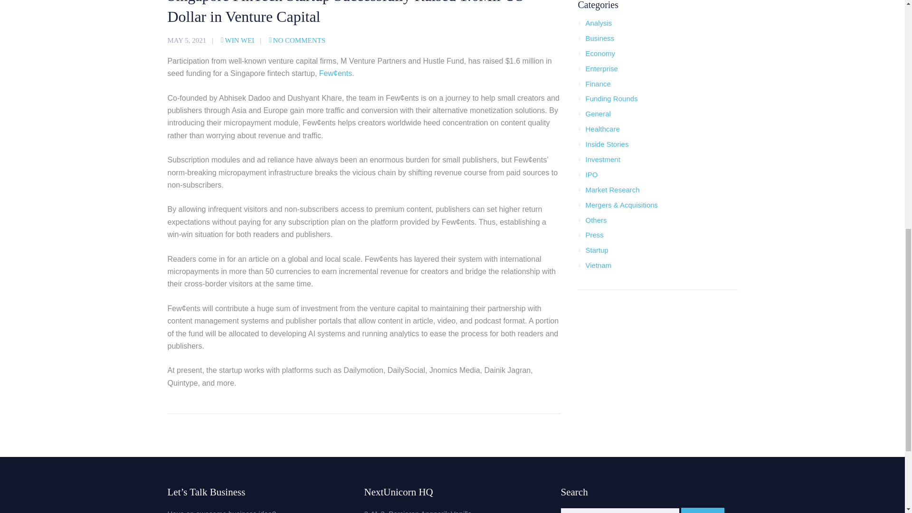 This screenshot has height=513, width=912. I want to click on WIN WEI, so click(237, 40).